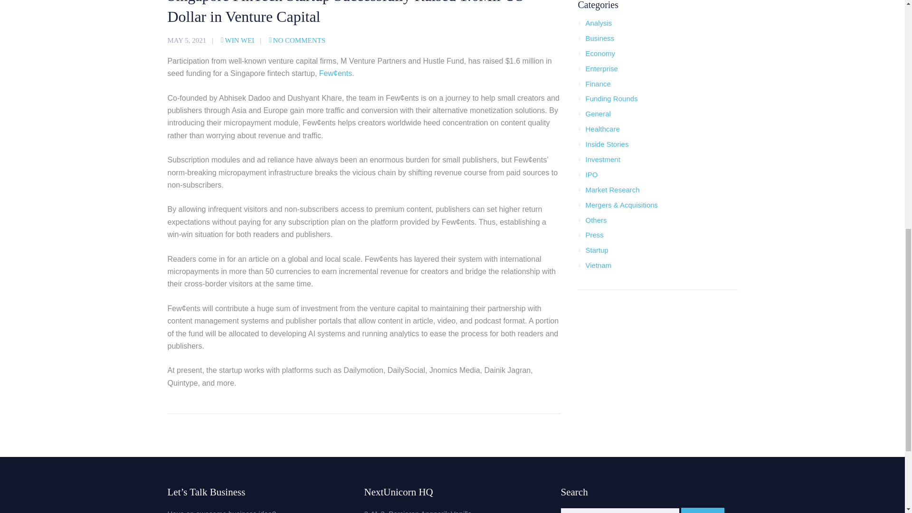 This screenshot has height=513, width=912. I want to click on WIN WEI, so click(237, 40).